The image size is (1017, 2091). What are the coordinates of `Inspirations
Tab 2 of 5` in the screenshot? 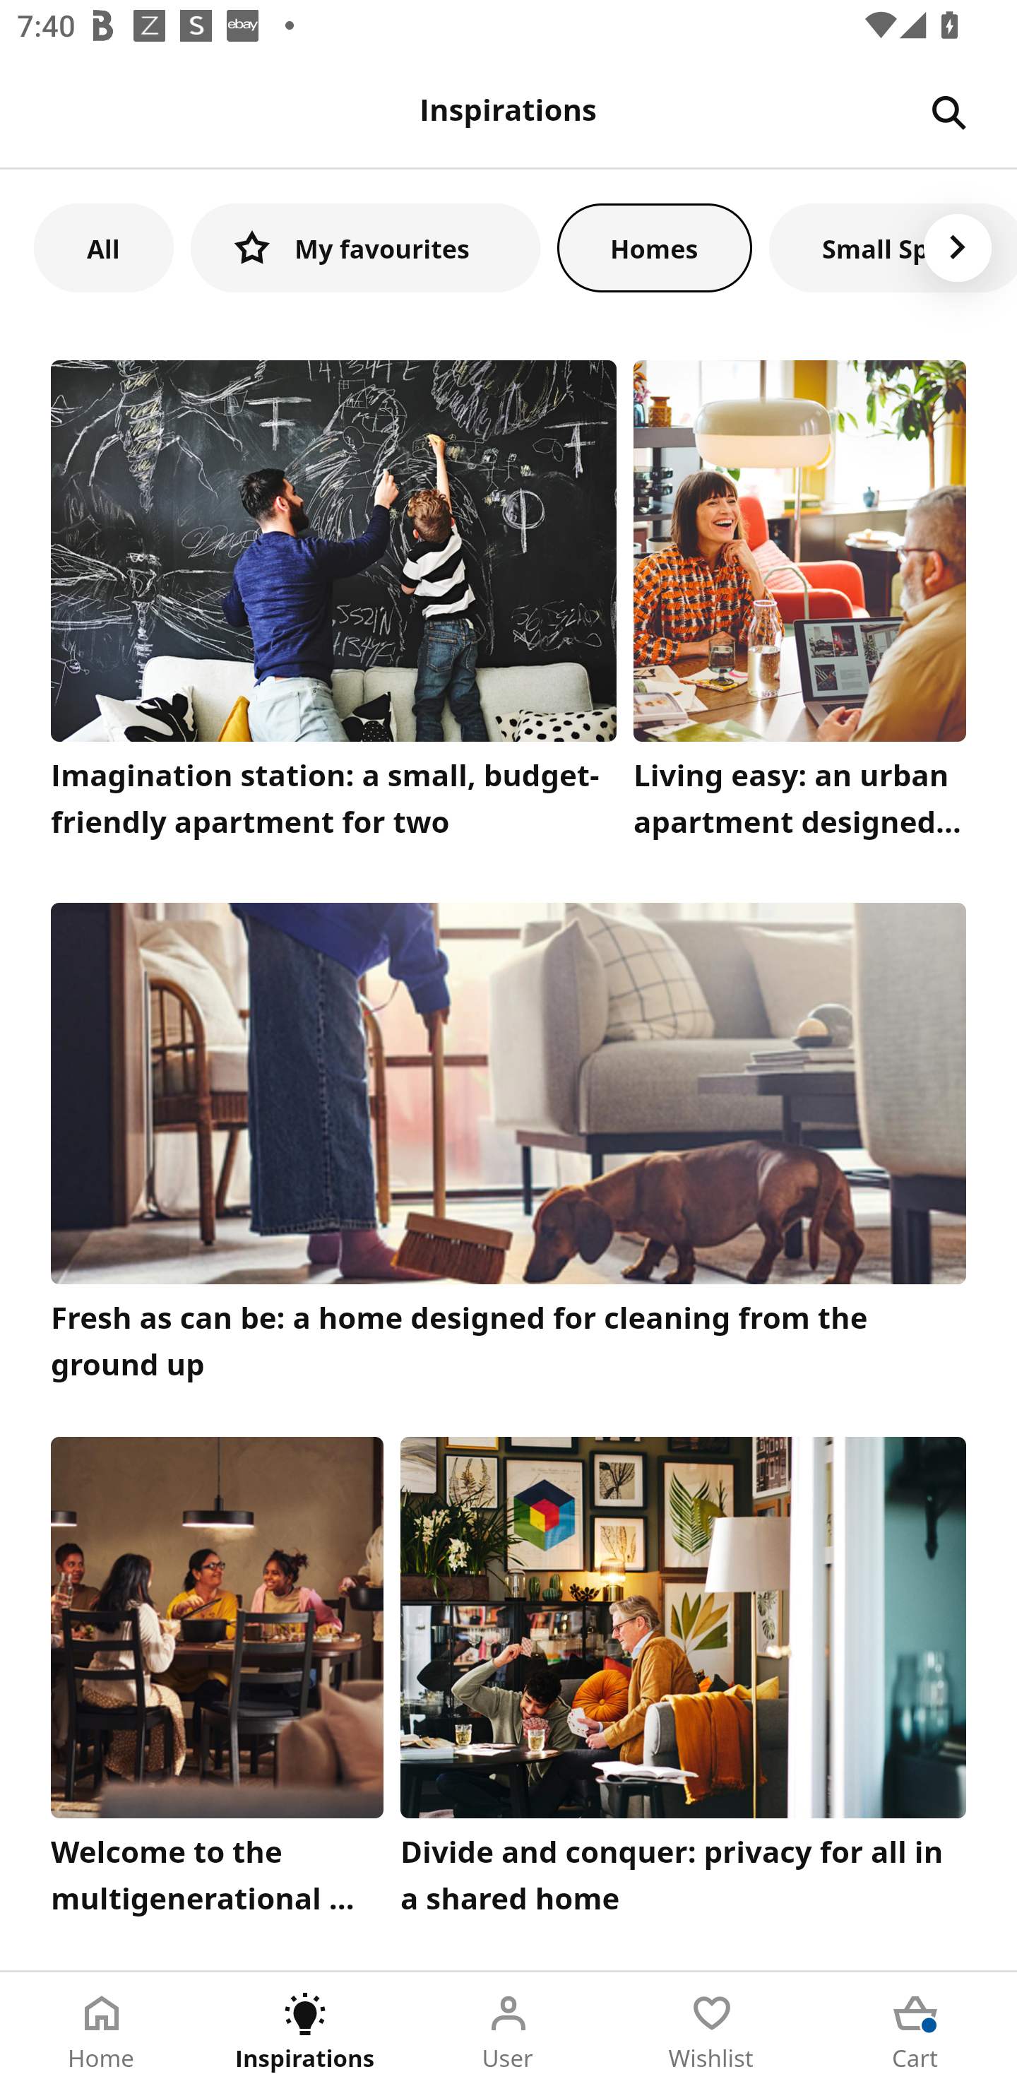 It's located at (305, 2032).